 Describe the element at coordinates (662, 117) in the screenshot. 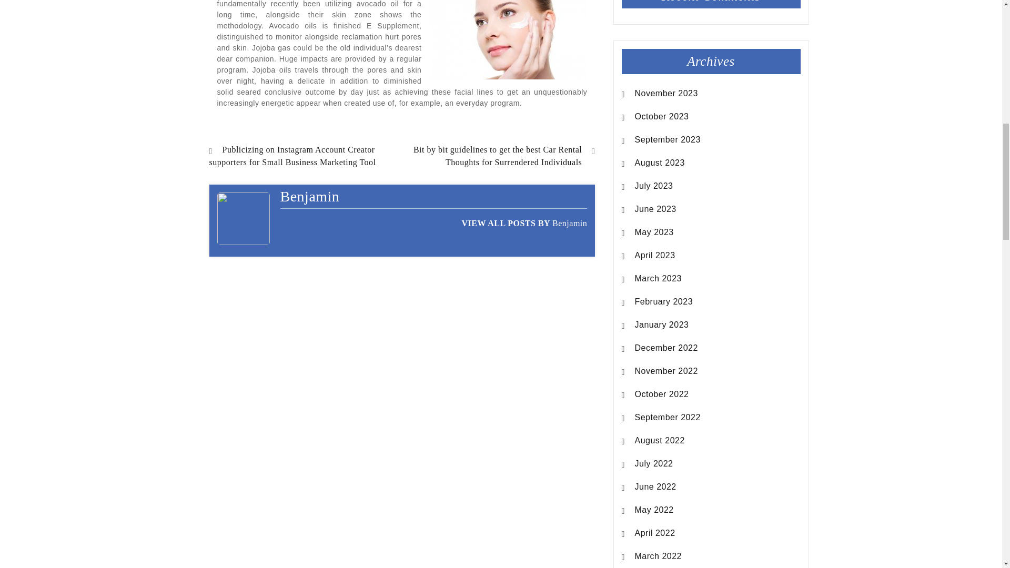

I see `October 2023` at that location.